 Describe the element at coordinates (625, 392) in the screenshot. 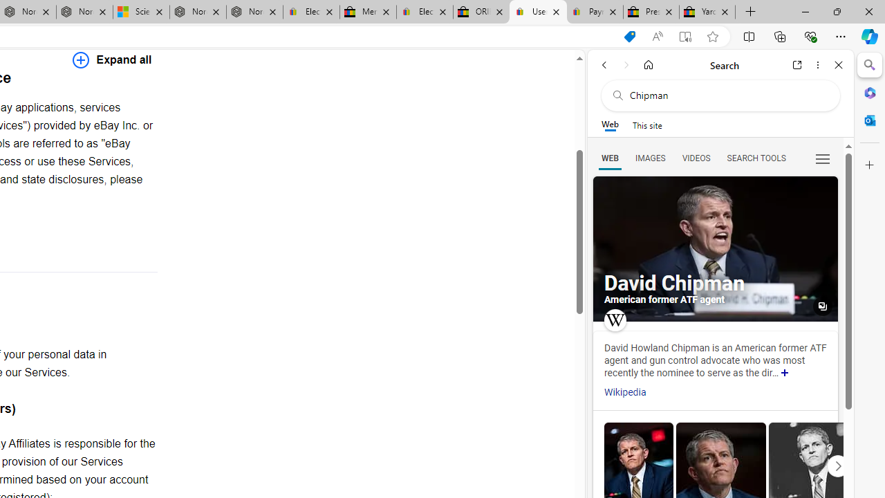

I see `Wikipedia` at that location.